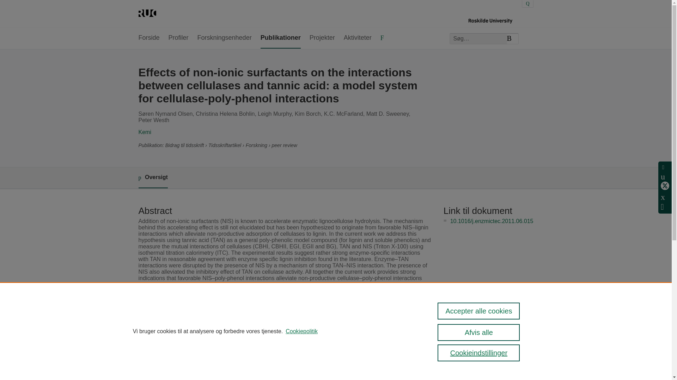  I want to click on Publikationer, so click(281, 38).